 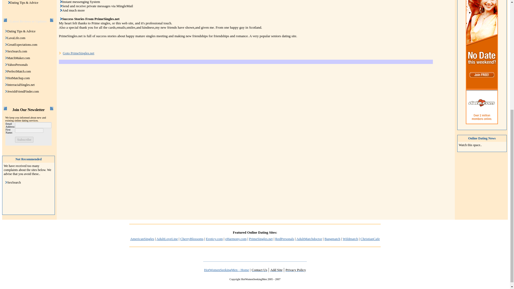 What do you see at coordinates (17, 65) in the screenshot?
I see `YahooPersonals` at bounding box center [17, 65].